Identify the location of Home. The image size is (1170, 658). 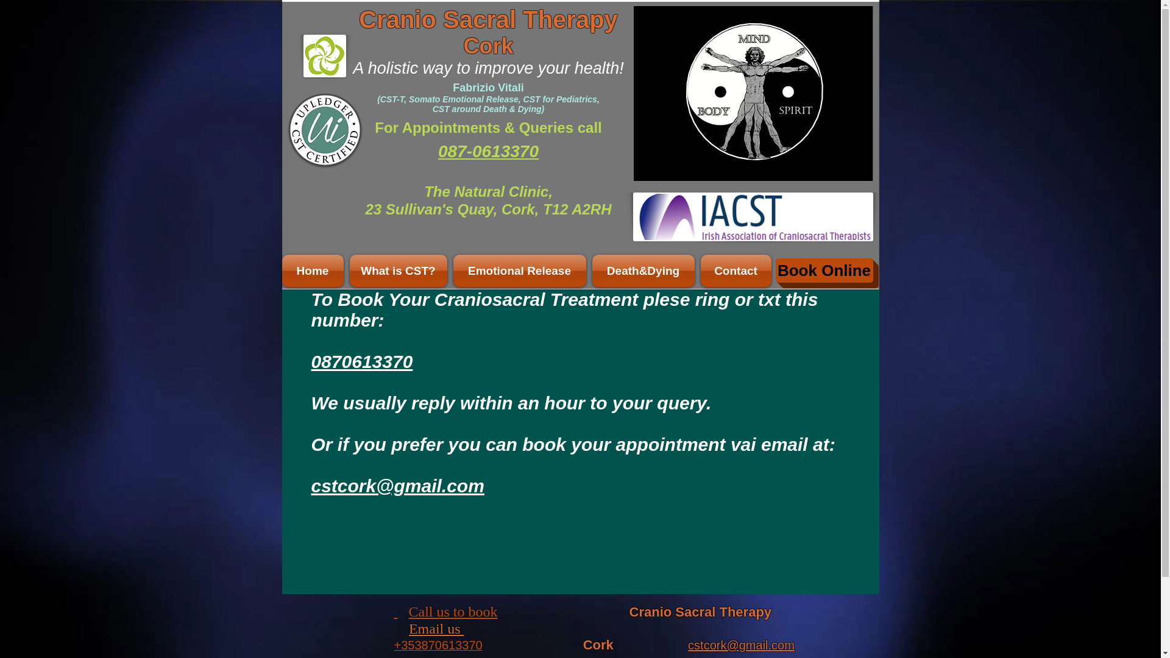
(314, 271).